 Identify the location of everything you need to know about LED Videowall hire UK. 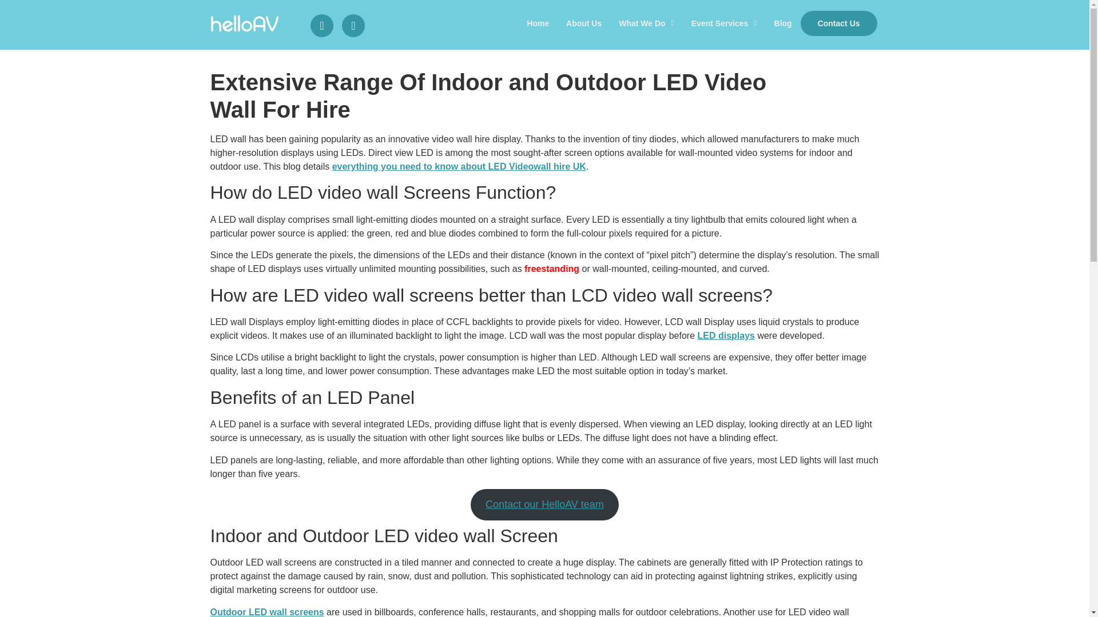
(459, 166).